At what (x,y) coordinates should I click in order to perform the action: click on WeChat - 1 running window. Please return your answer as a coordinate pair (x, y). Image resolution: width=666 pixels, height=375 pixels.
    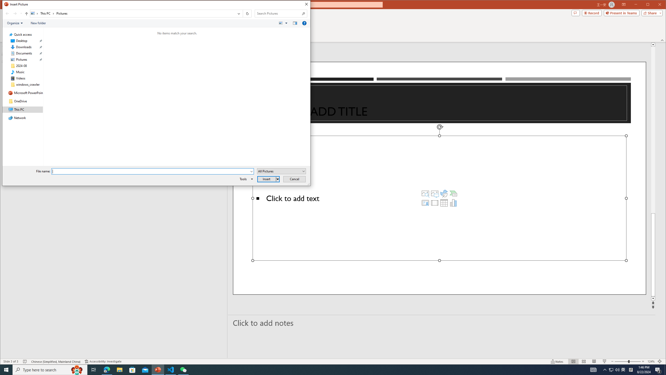
    Looking at the image, I should click on (183, 370).